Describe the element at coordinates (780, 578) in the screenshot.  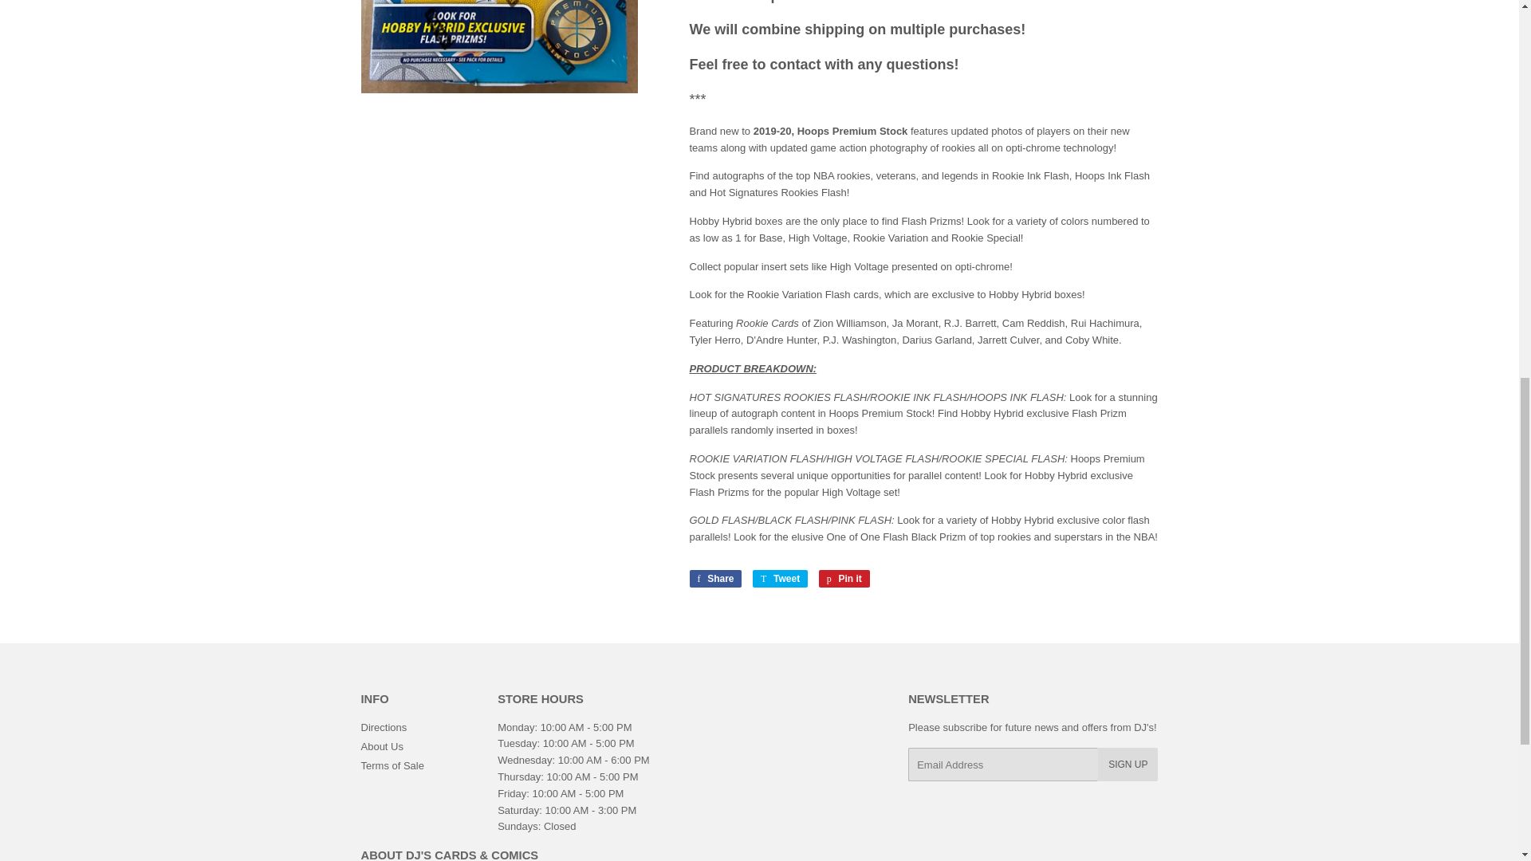
I see `Tweet on Twitter` at that location.